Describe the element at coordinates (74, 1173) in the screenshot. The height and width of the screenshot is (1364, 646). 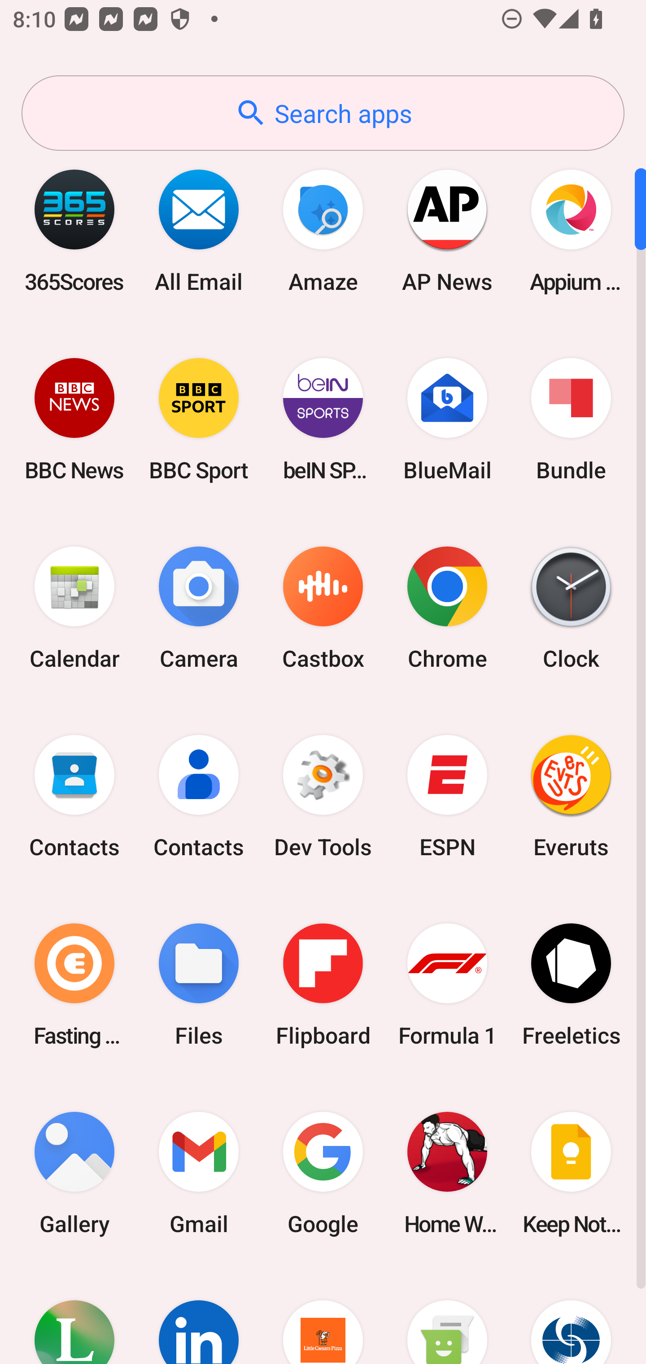
I see `Gallery` at that location.